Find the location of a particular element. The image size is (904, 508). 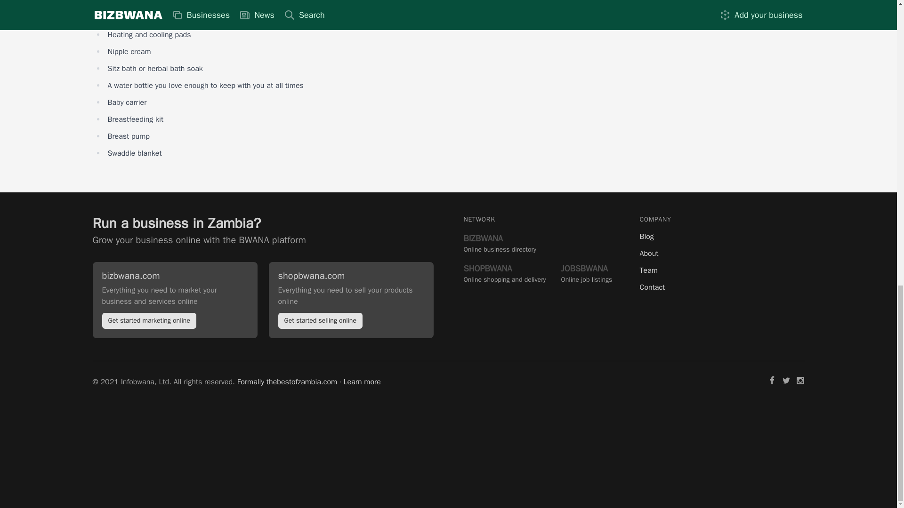

Blog is located at coordinates (199, 240).